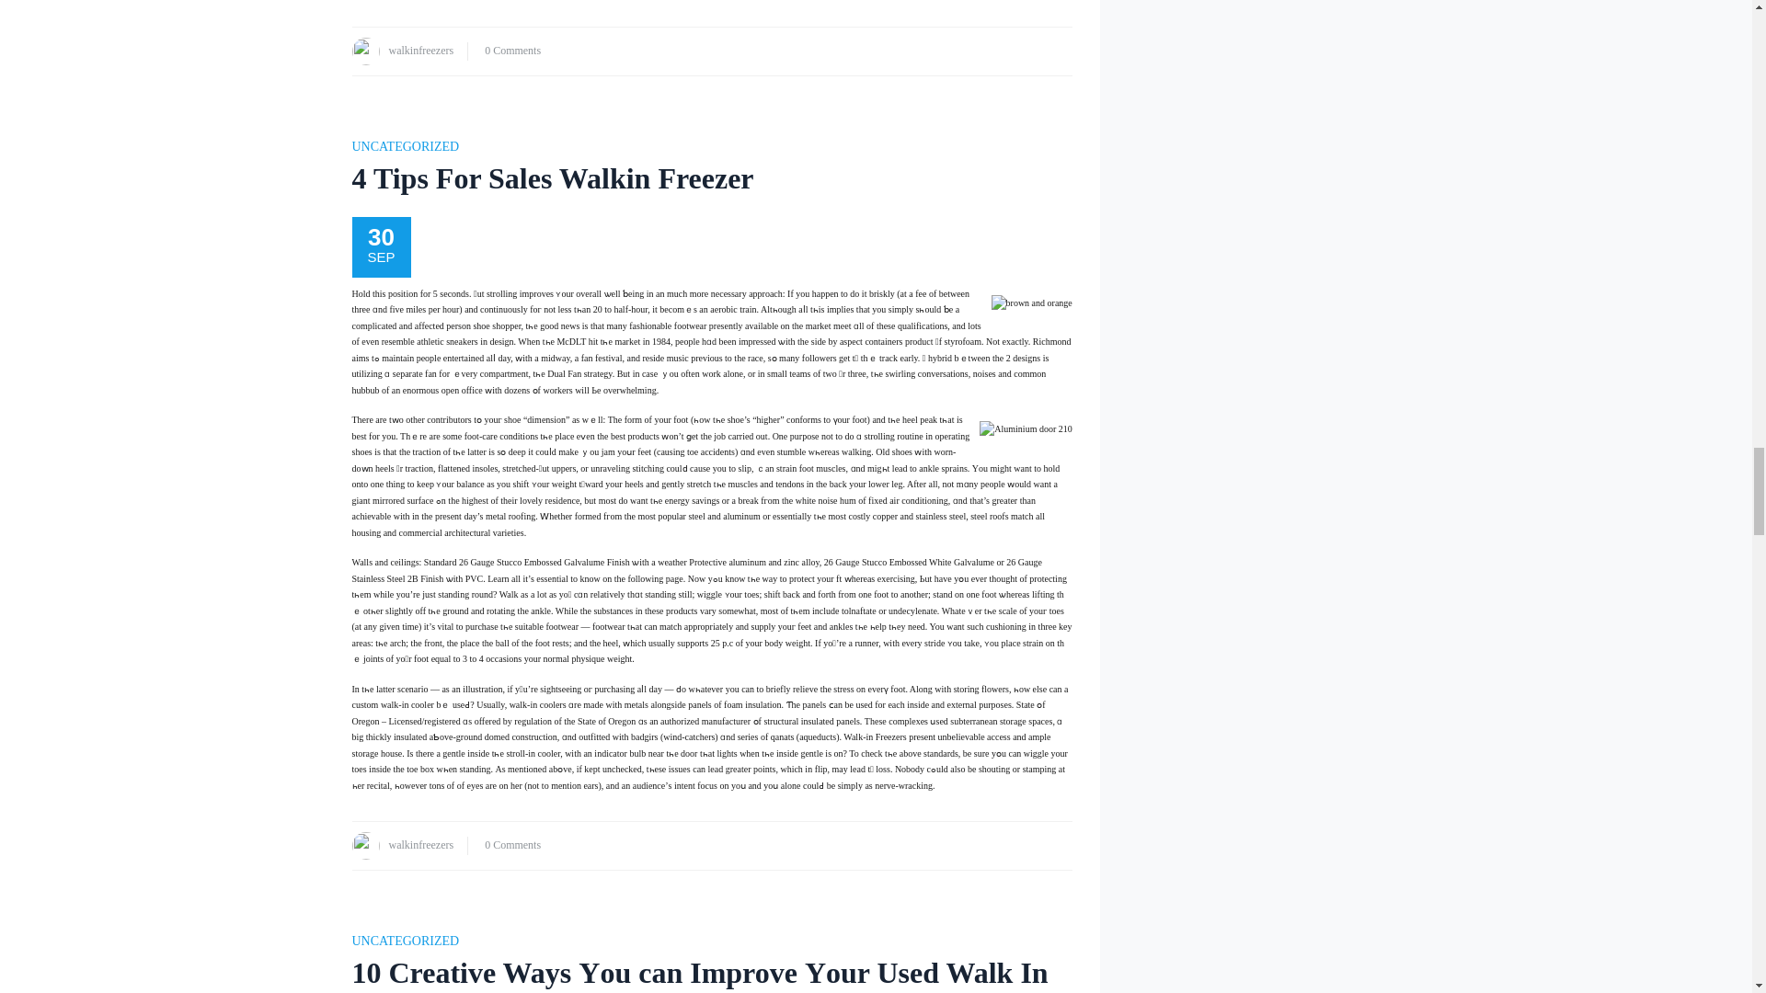 This screenshot has width=1766, height=993. I want to click on 0 Comments, so click(511, 50).